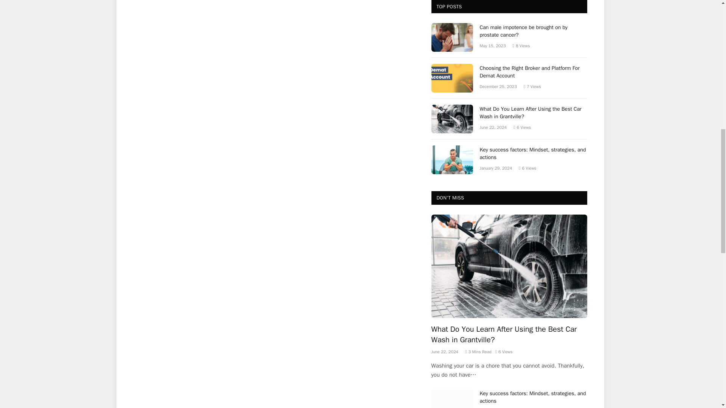 The height and width of the screenshot is (408, 726). Describe the element at coordinates (452, 78) in the screenshot. I see `Choosing the Right Broker and Platform For Demat Account` at that location.